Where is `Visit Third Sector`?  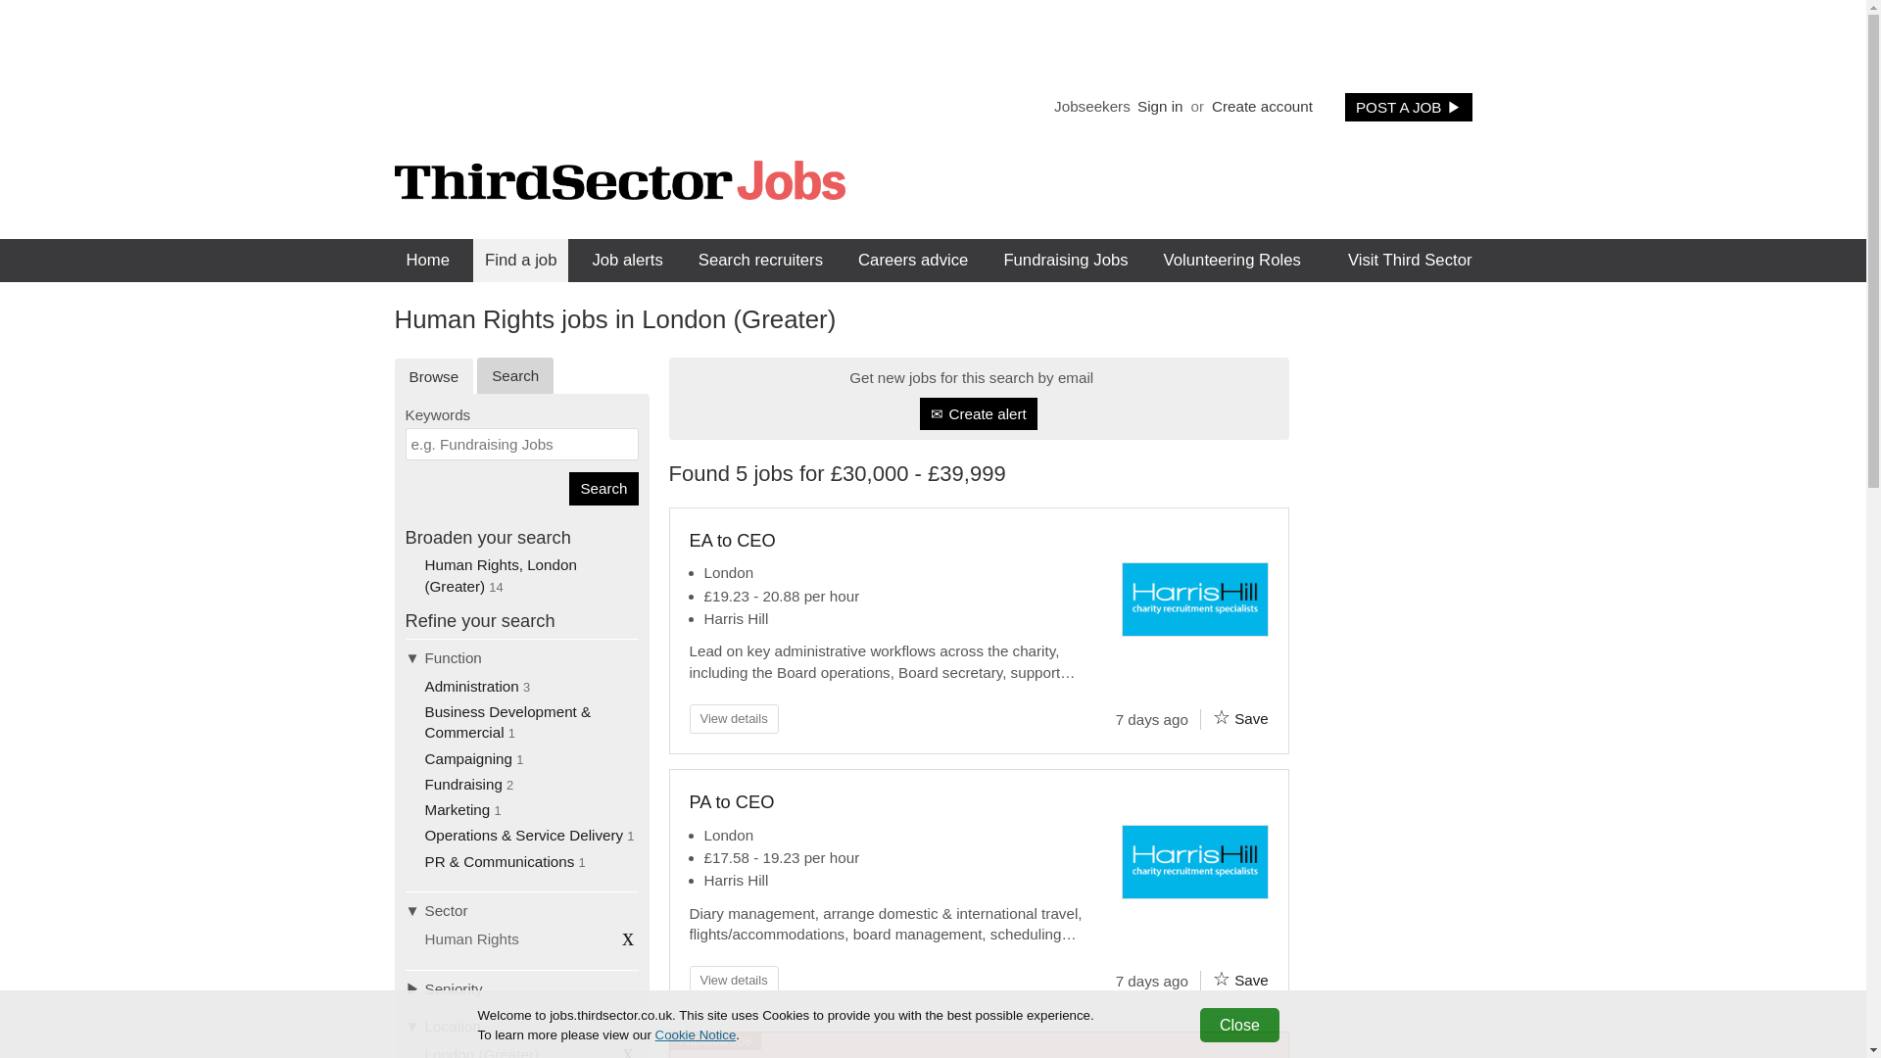
Visit Third Sector is located at coordinates (1411, 260).